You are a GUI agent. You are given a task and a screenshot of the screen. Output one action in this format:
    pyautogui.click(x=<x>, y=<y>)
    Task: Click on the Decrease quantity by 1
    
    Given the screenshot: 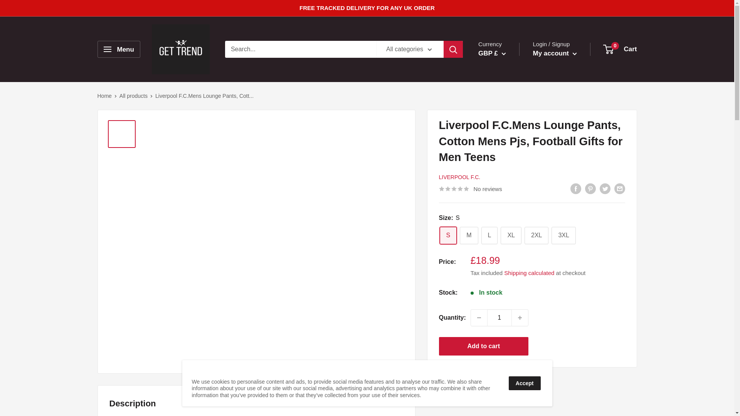 What is the action you would take?
    pyautogui.click(x=479, y=317)
    